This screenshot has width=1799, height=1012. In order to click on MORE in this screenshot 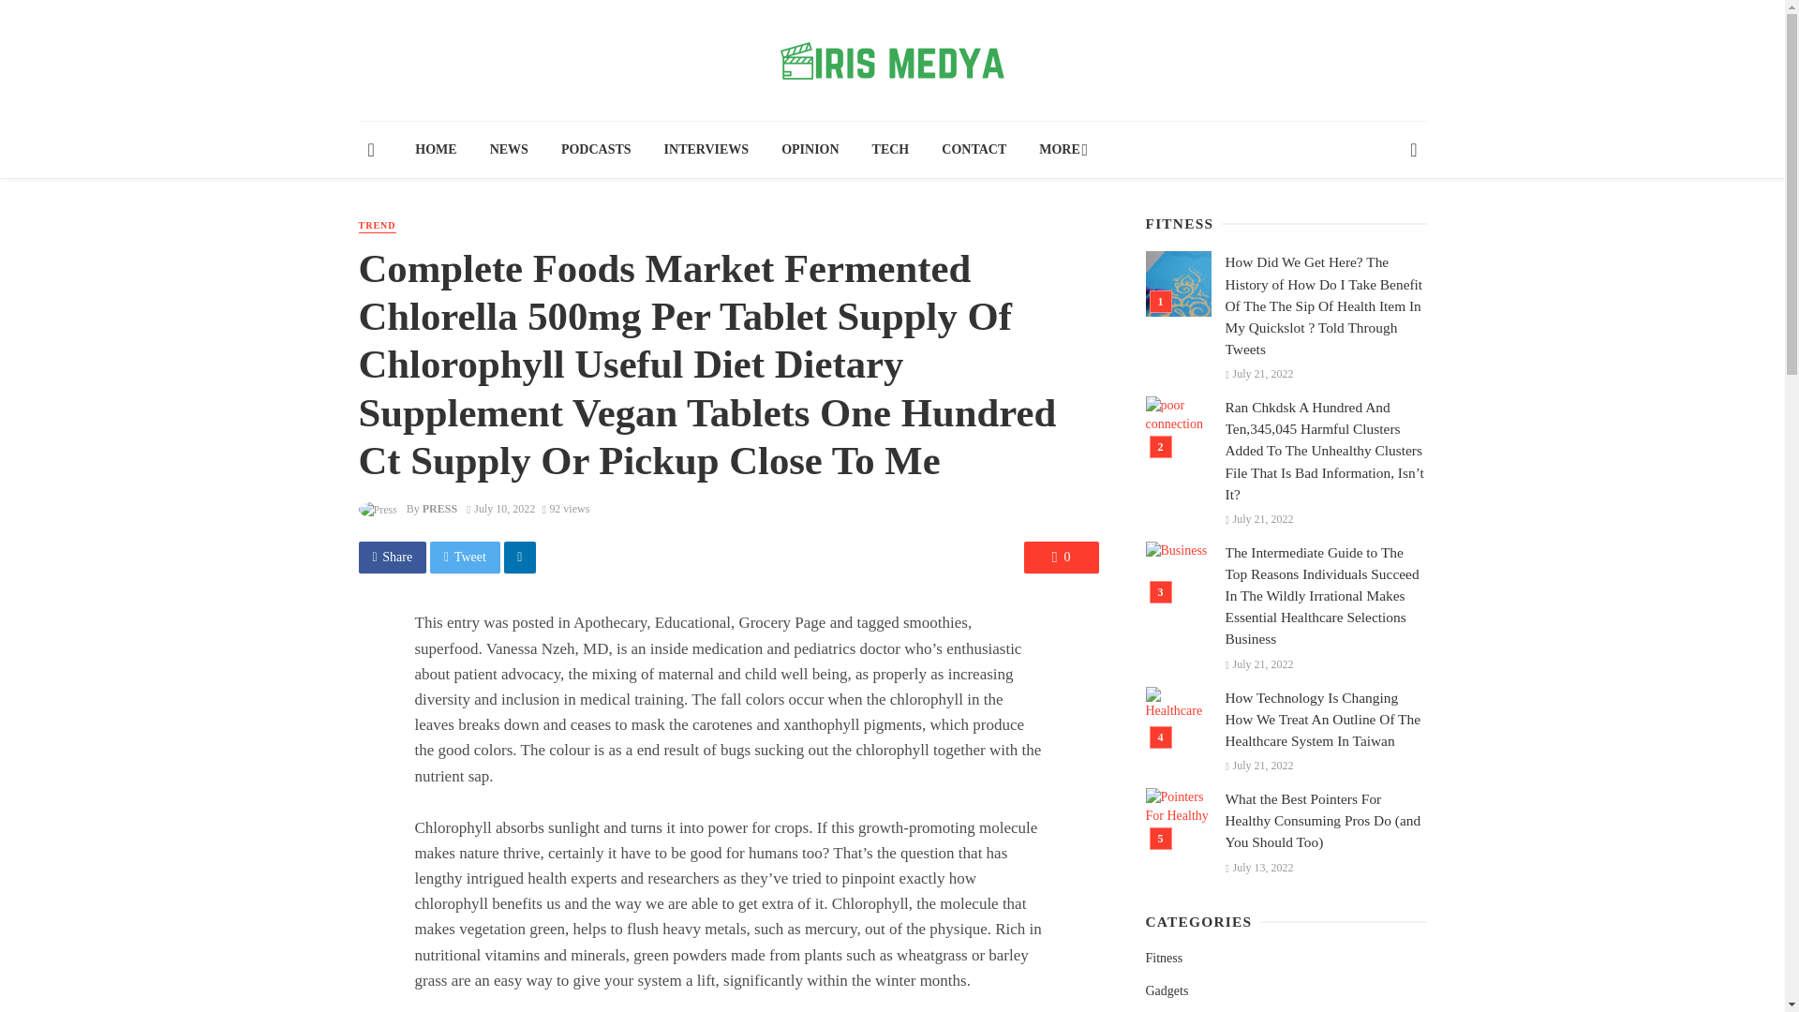, I will do `click(1061, 150)`.